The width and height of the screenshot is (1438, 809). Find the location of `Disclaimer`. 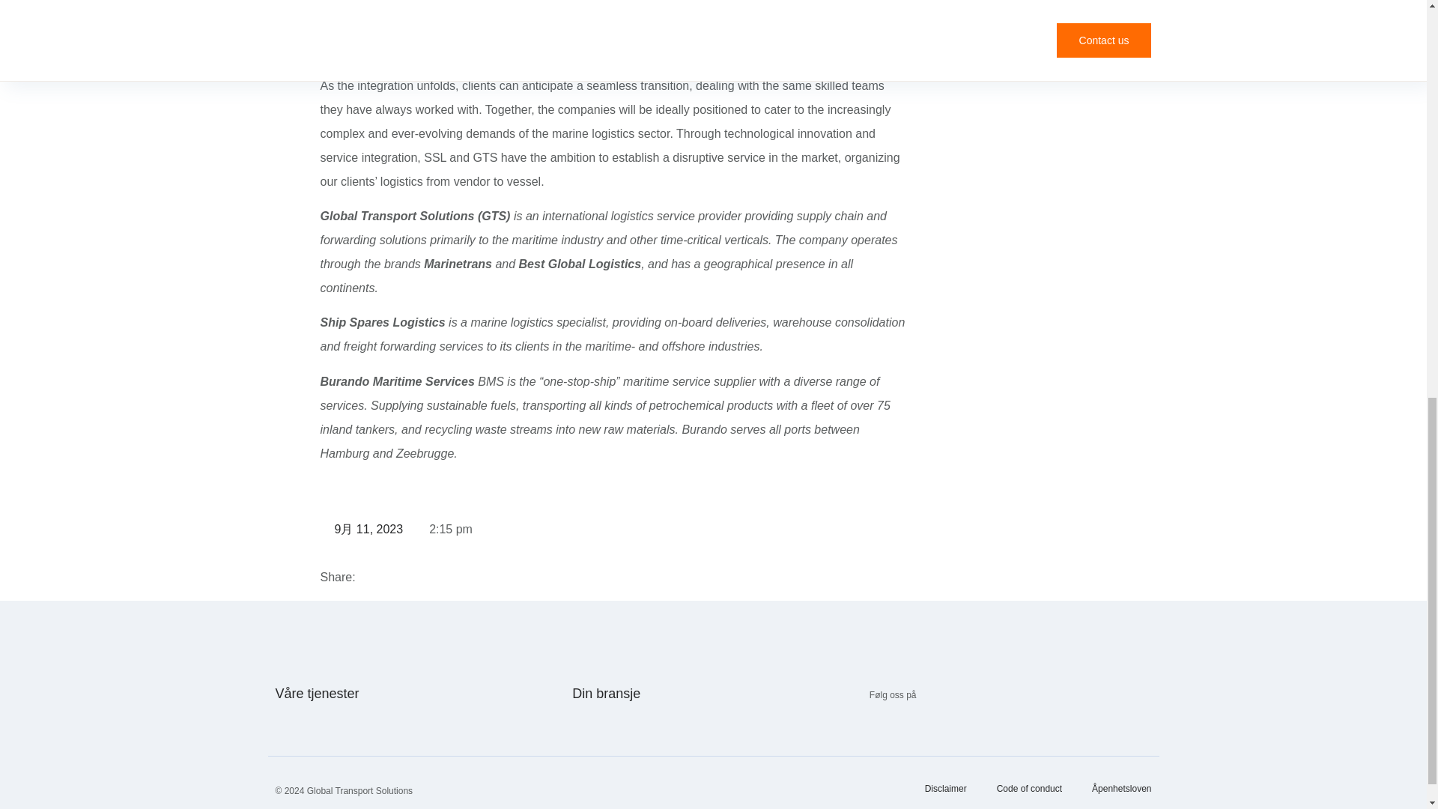

Disclaimer is located at coordinates (945, 790).